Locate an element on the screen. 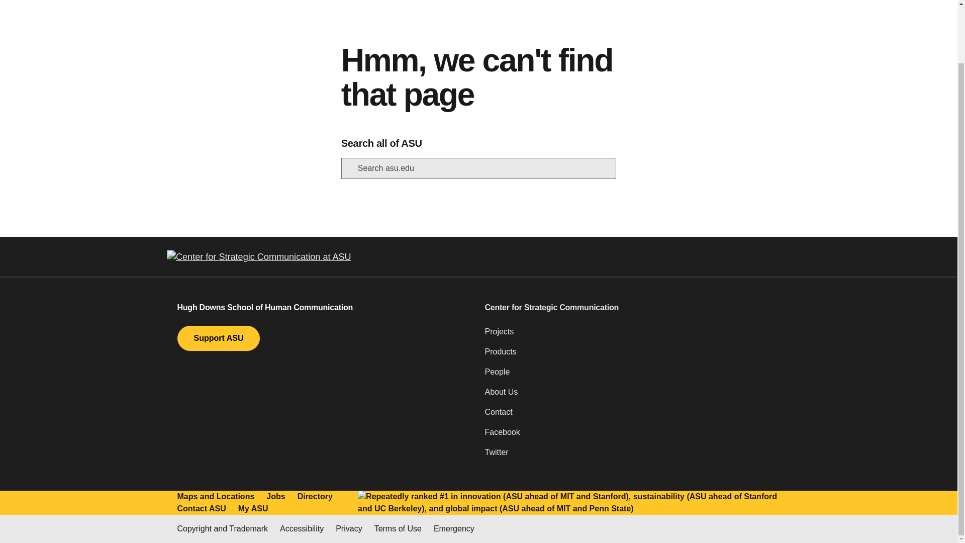  People is located at coordinates (632, 376).